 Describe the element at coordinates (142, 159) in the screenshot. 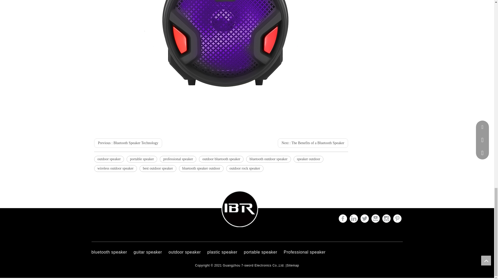

I see `portable speaker` at that location.